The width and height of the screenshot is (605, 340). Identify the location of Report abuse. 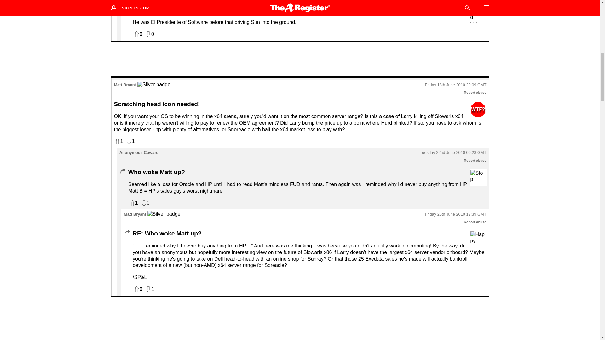
(475, 93).